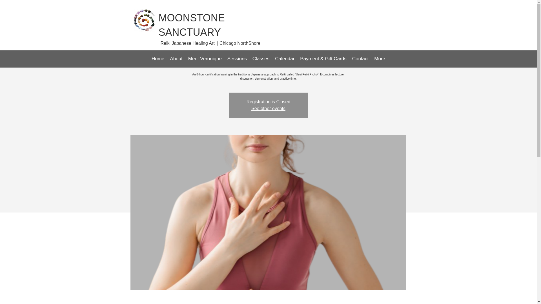  What do you see at coordinates (375, 24) in the screenshot?
I see `Log In` at bounding box center [375, 24].